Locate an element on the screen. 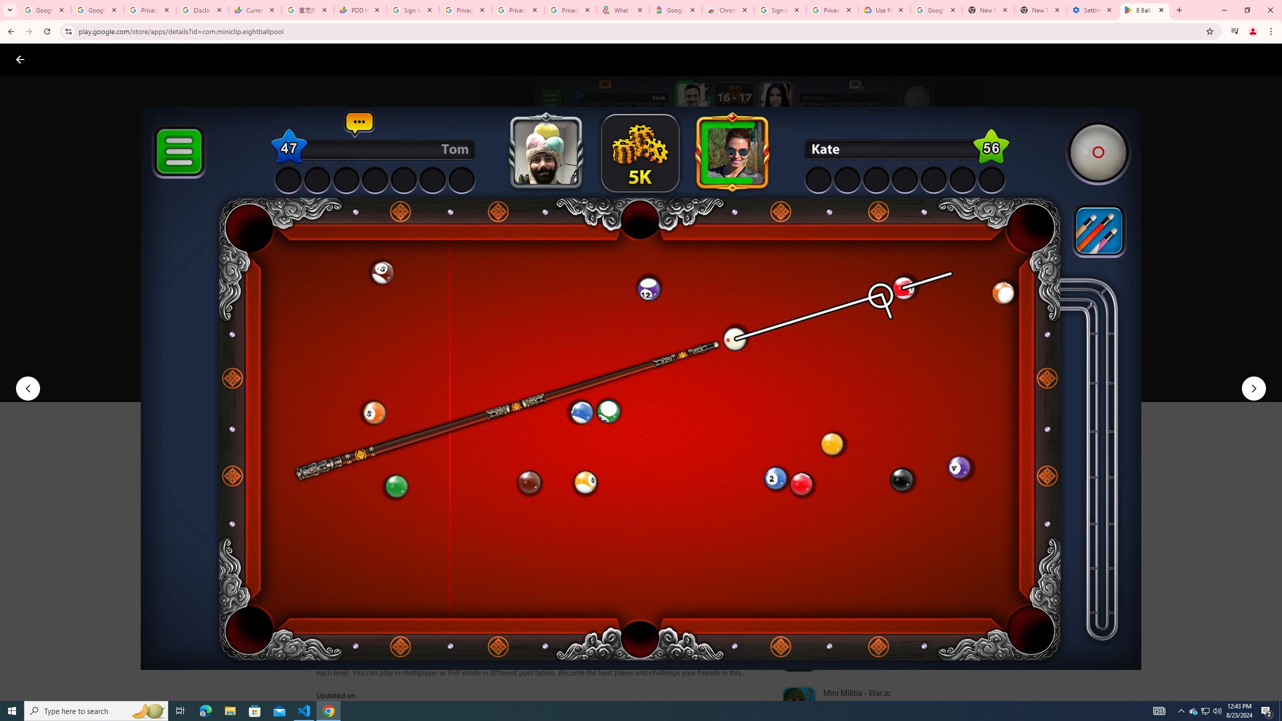 Image resolution: width=1282 pixels, height=721 pixels. Google Workspace Admin Community is located at coordinates (45, 10).